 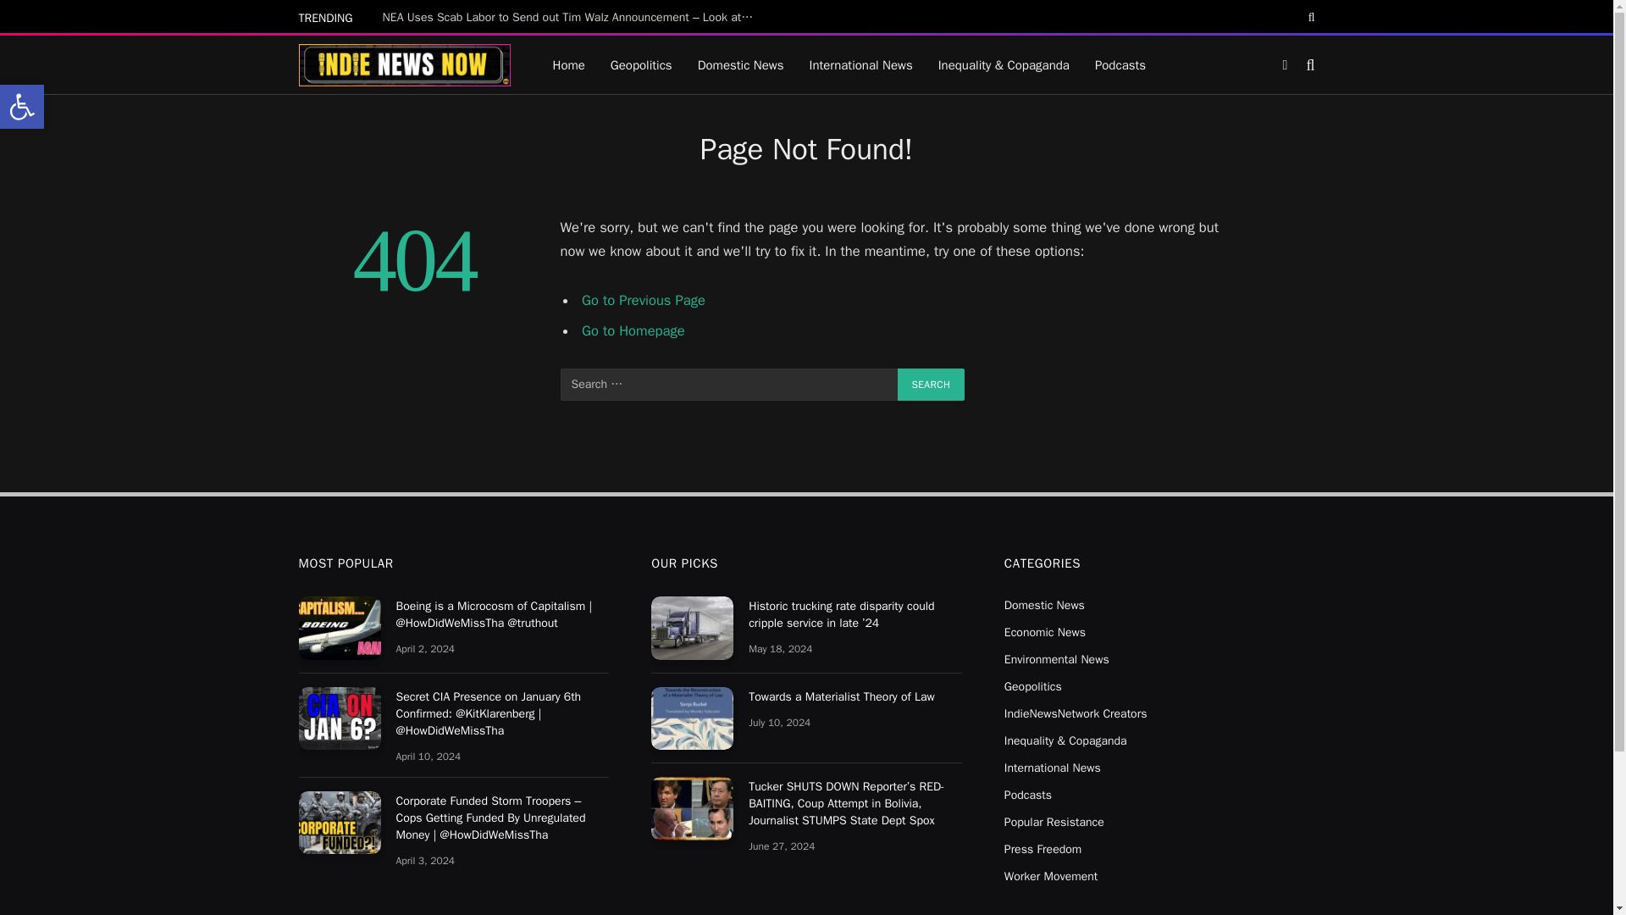 I want to click on Decrease Text, so click(x=22, y=107).